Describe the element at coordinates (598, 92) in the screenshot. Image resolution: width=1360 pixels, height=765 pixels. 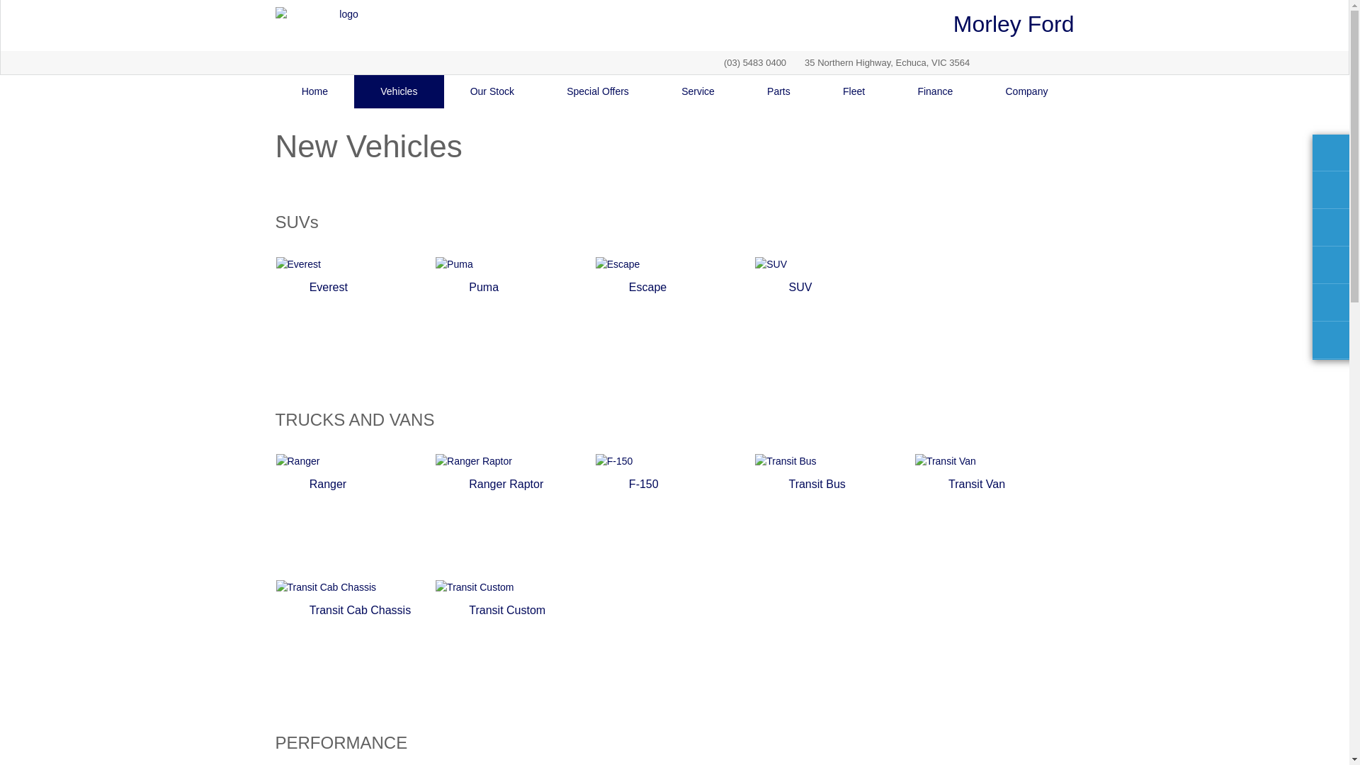
I see `Special Offers` at that location.